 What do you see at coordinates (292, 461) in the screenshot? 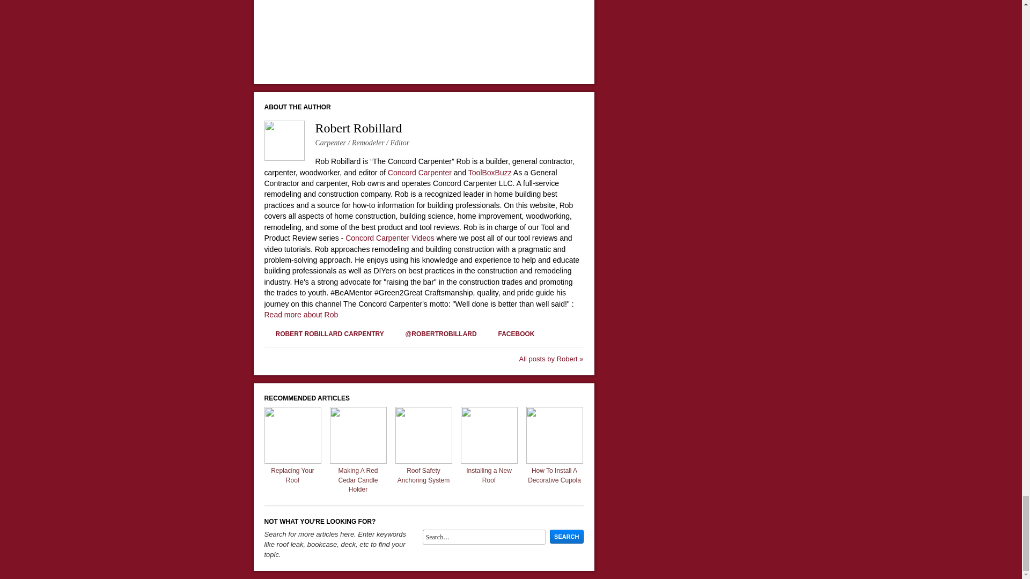
I see `Replacing Your Roof` at bounding box center [292, 461].